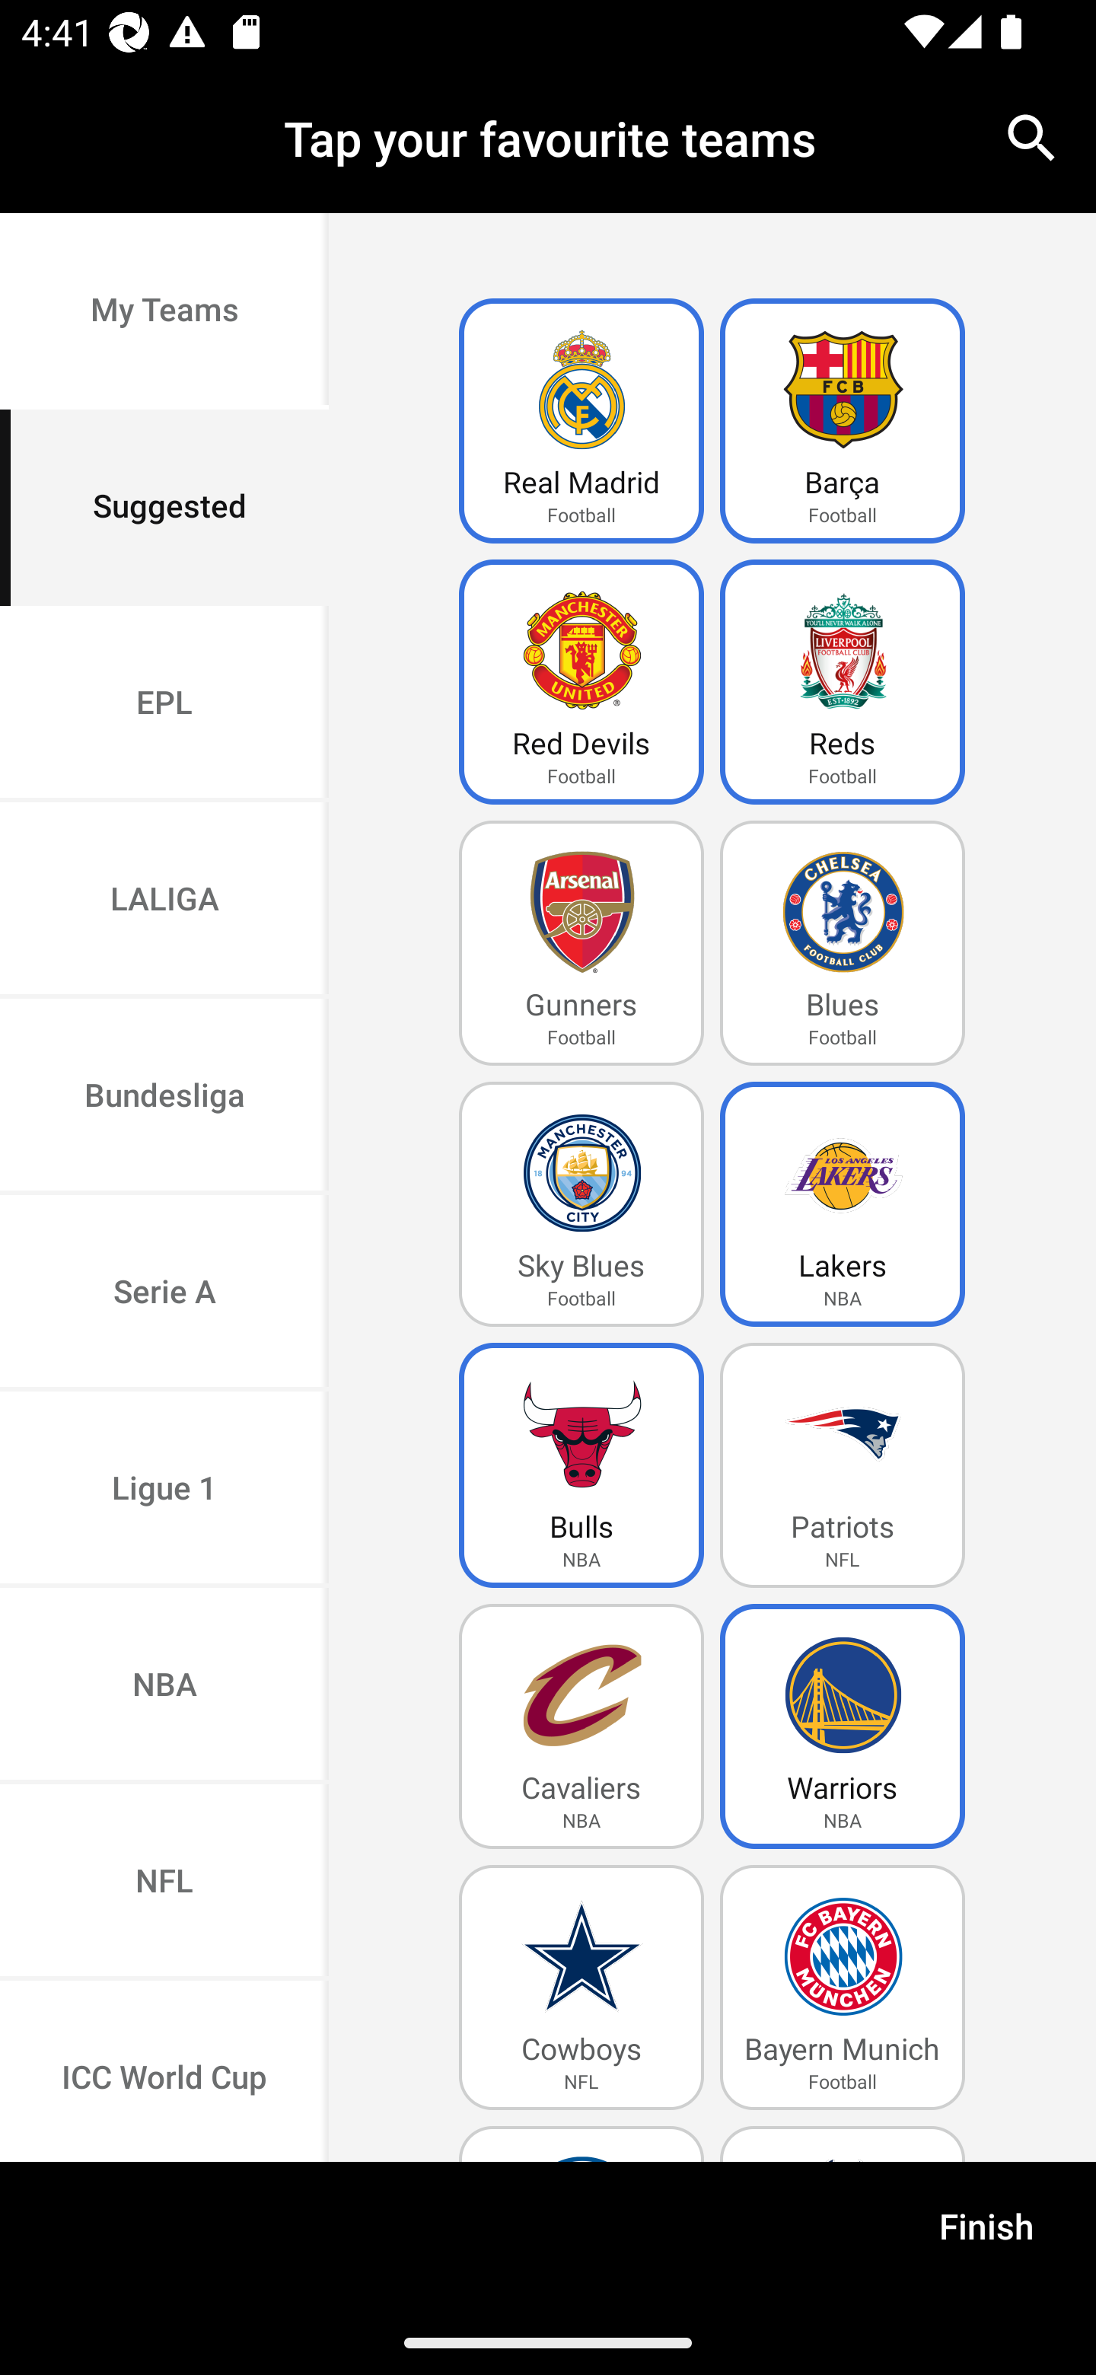  Describe the element at coordinates (843, 422) in the screenshot. I see `Barça BarçaSelected Football` at that location.